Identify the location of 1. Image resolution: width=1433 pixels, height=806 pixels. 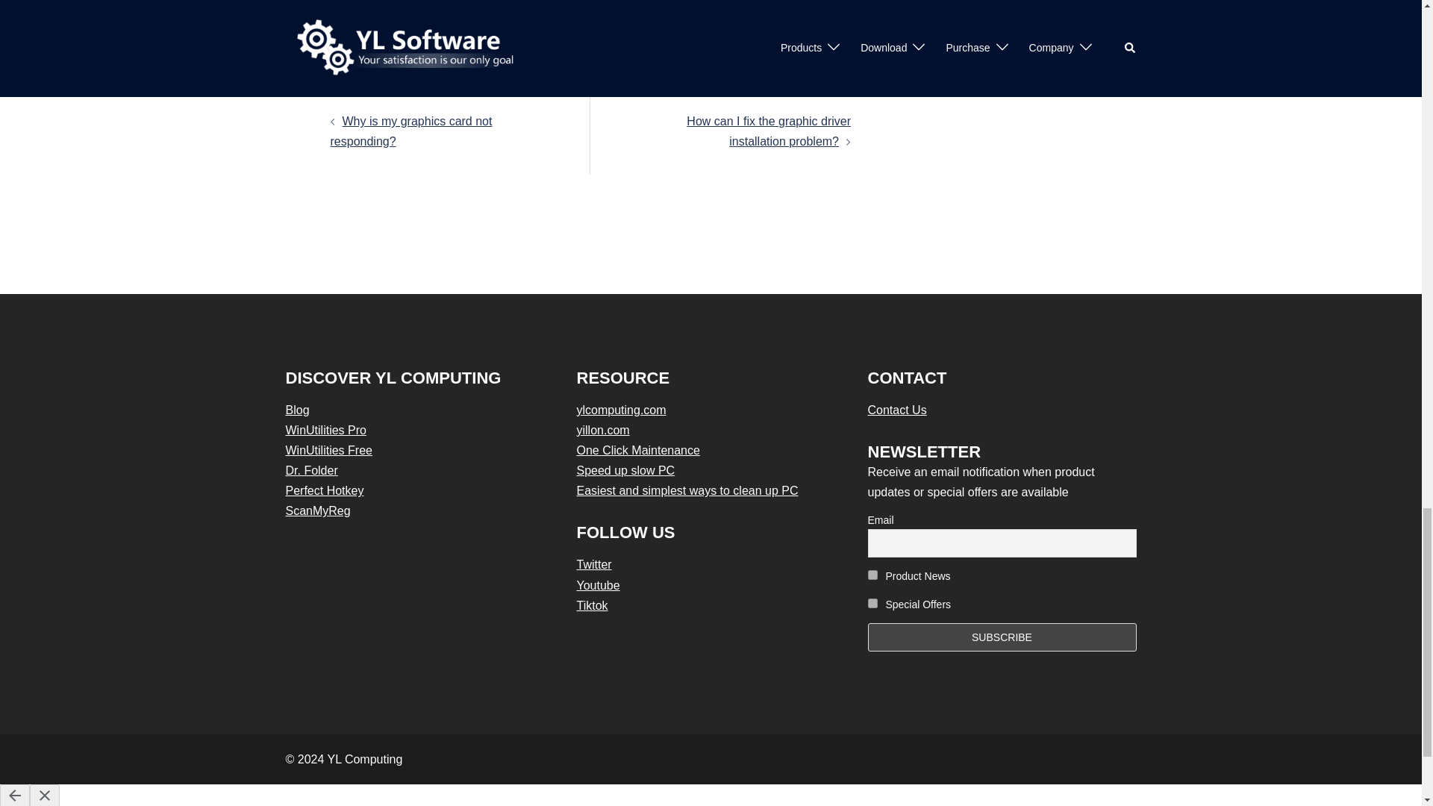
(872, 575).